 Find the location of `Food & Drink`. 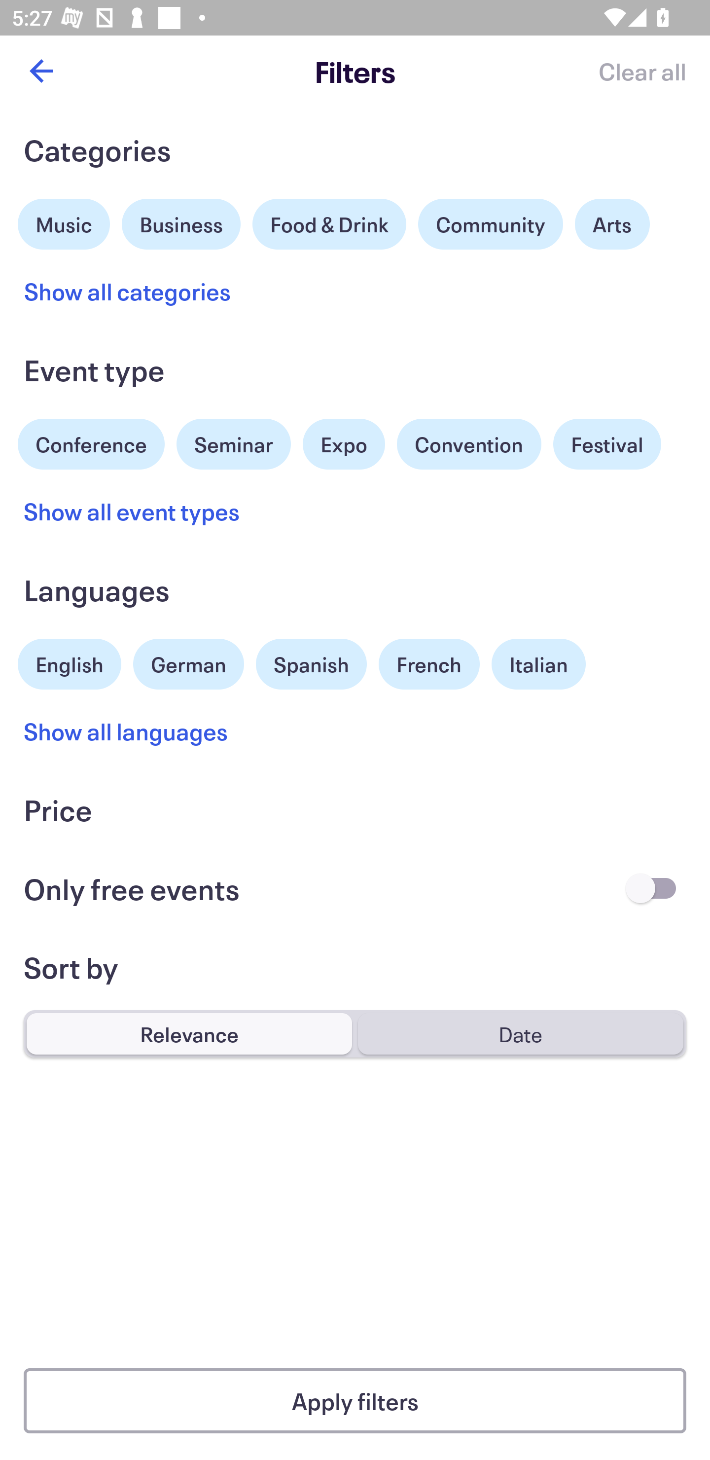

Food & Drink is located at coordinates (329, 224).